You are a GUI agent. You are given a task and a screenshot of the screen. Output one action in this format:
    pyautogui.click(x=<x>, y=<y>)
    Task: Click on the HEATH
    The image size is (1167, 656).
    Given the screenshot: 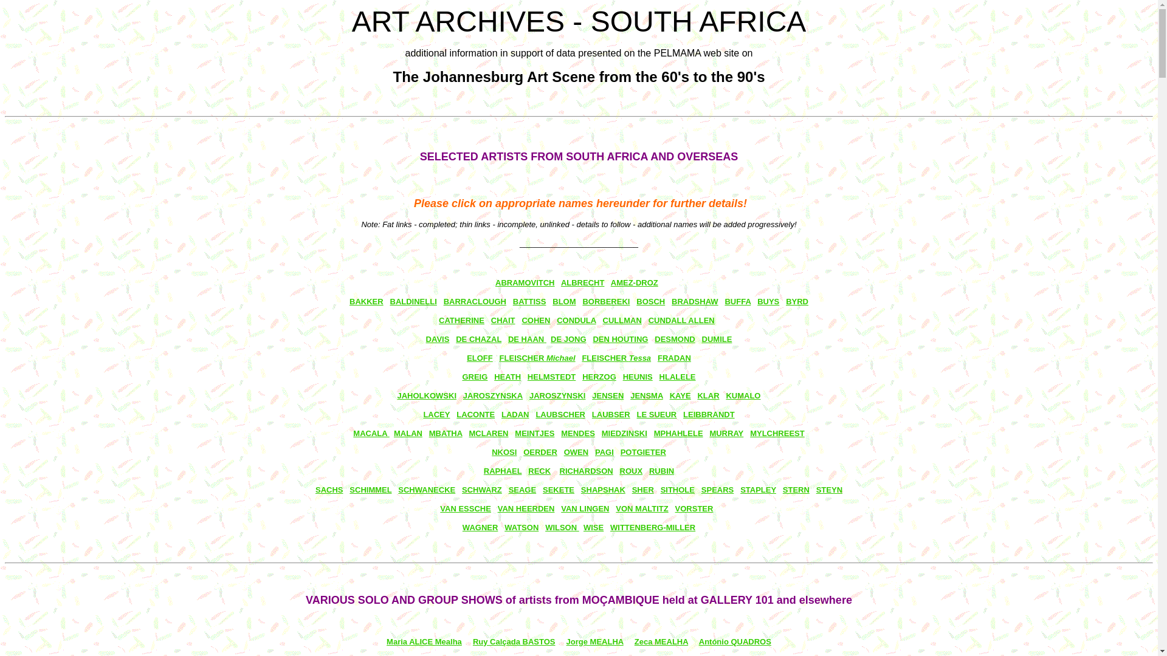 What is the action you would take?
    pyautogui.click(x=508, y=377)
    